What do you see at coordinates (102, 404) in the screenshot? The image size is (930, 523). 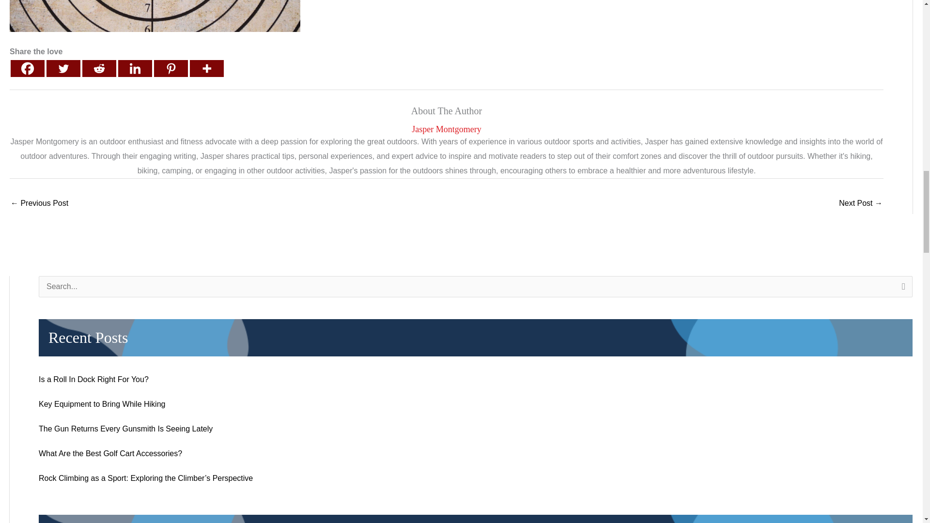 I see `Key Equipment to Bring While Hiking` at bounding box center [102, 404].